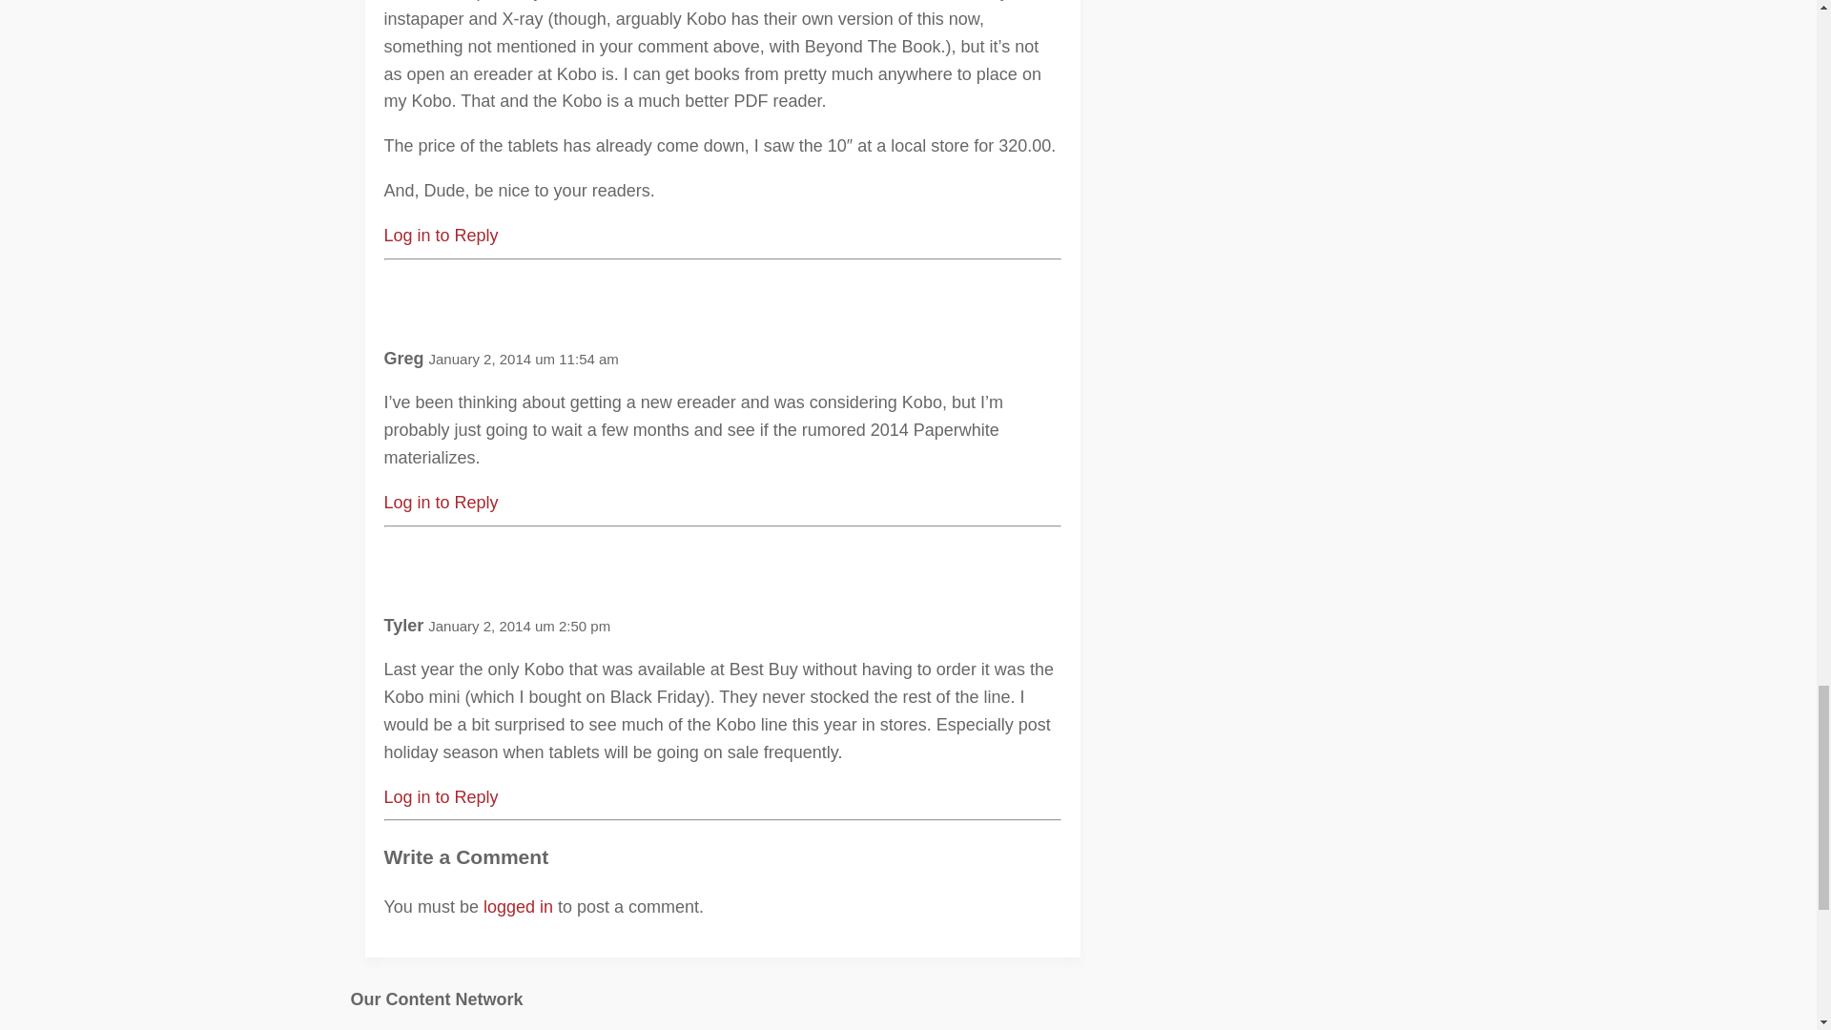 The image size is (1831, 1030). Describe the element at coordinates (441, 797) in the screenshot. I see `Log in to Reply` at that location.